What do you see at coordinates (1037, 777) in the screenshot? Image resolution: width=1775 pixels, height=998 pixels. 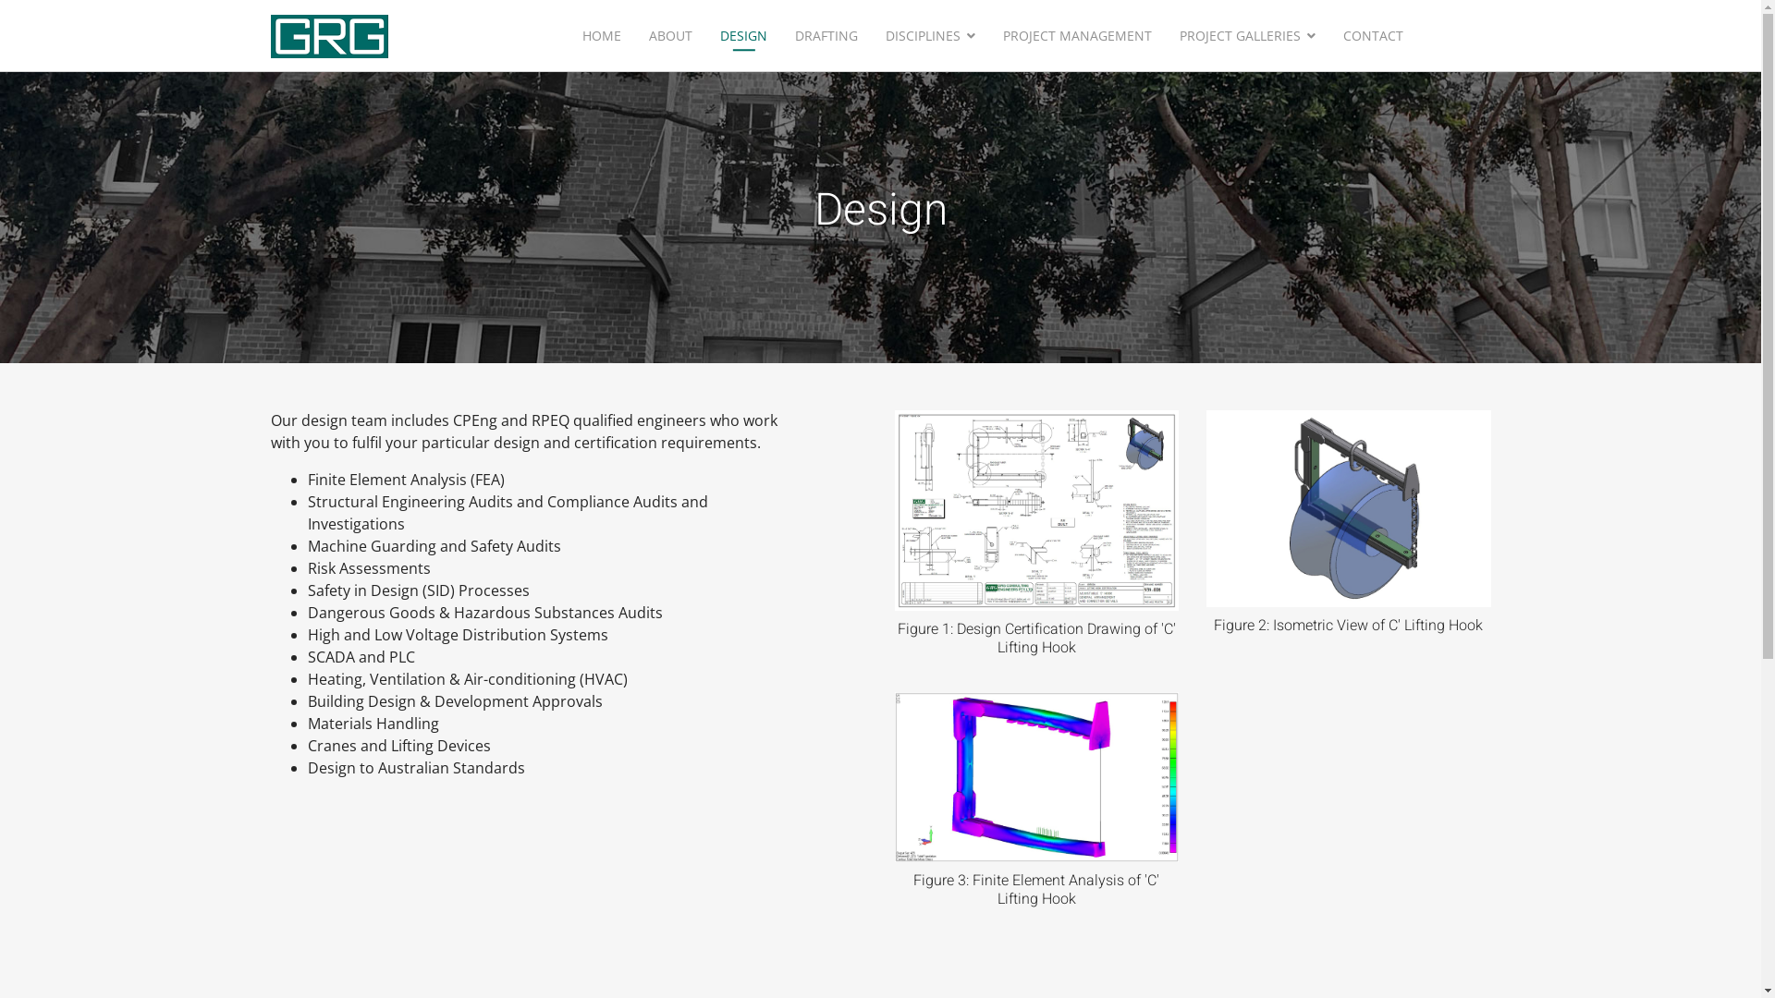 I see `Figure 3: Finite Element Analysis of 'C' Lifting Hook` at bounding box center [1037, 777].